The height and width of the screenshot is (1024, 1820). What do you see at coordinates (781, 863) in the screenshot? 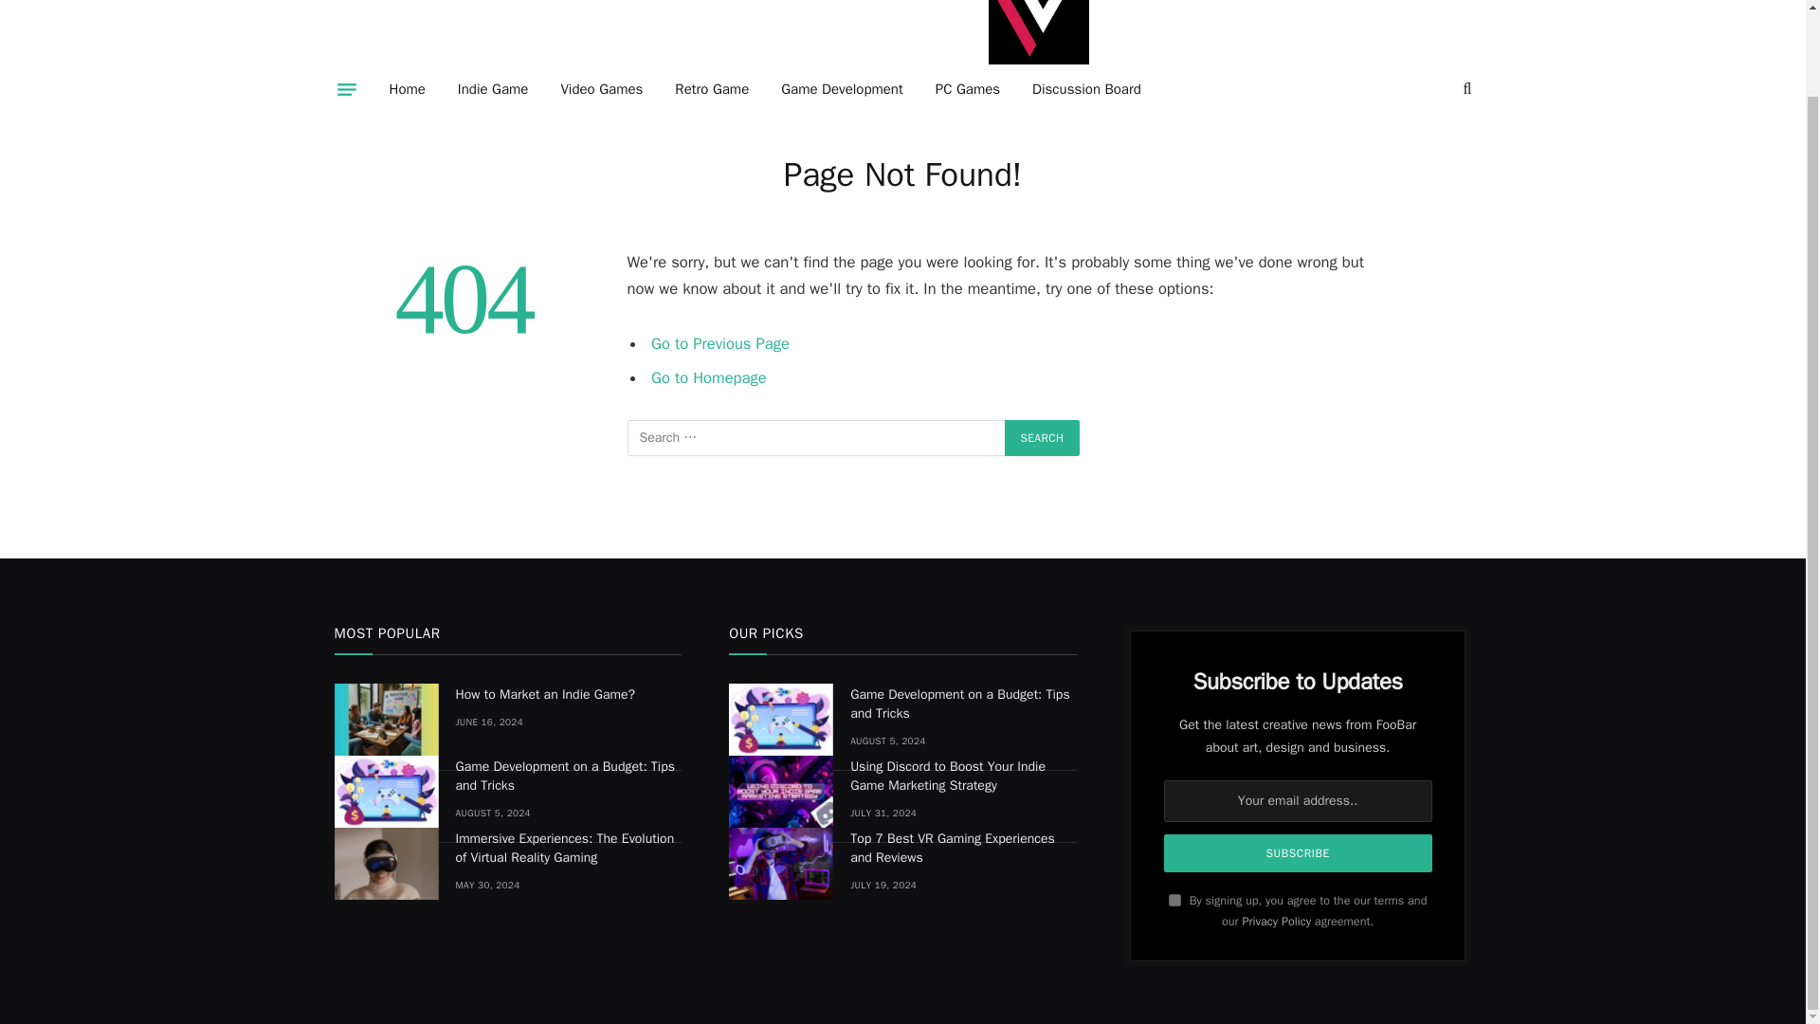
I see `Top 7 Best VR Gaming Experiences and Reviews` at bounding box center [781, 863].